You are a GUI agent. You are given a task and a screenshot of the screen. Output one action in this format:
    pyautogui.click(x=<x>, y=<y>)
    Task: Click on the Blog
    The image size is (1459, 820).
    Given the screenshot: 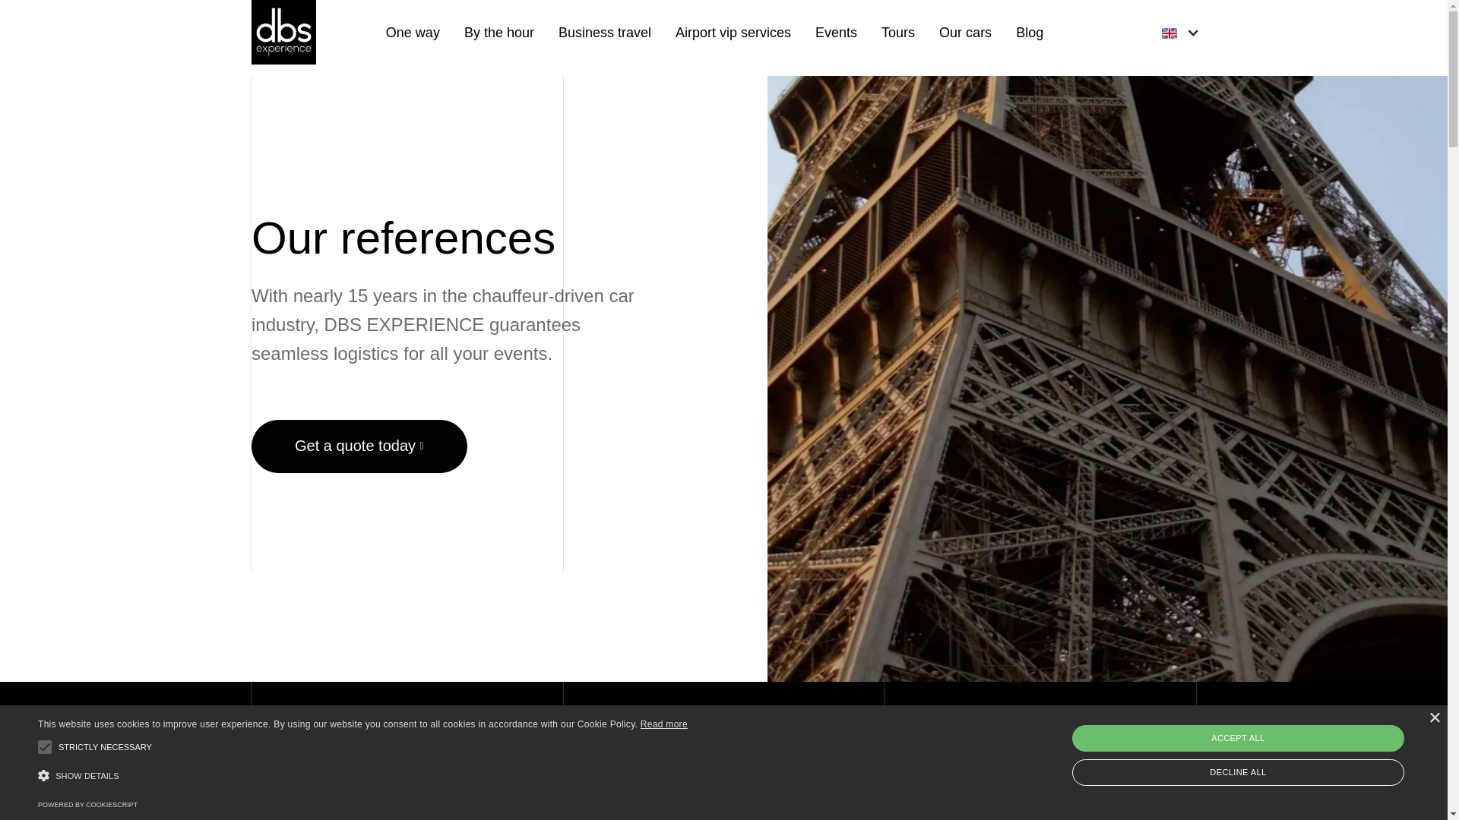 What is the action you would take?
    pyautogui.click(x=1029, y=32)
    